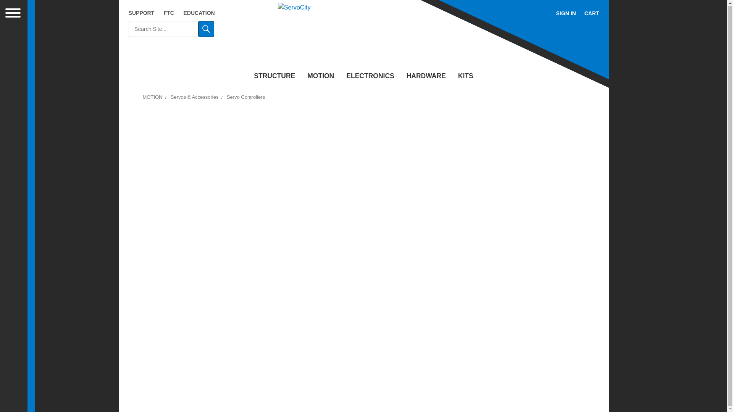 The image size is (733, 412). I want to click on CART, so click(592, 13).